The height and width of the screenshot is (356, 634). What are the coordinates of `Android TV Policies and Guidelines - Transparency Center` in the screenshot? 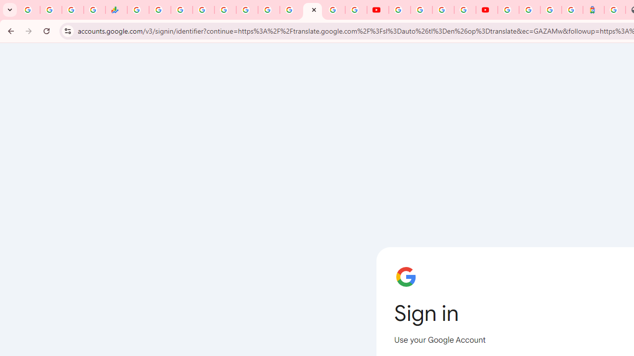 It's located at (268, 10).